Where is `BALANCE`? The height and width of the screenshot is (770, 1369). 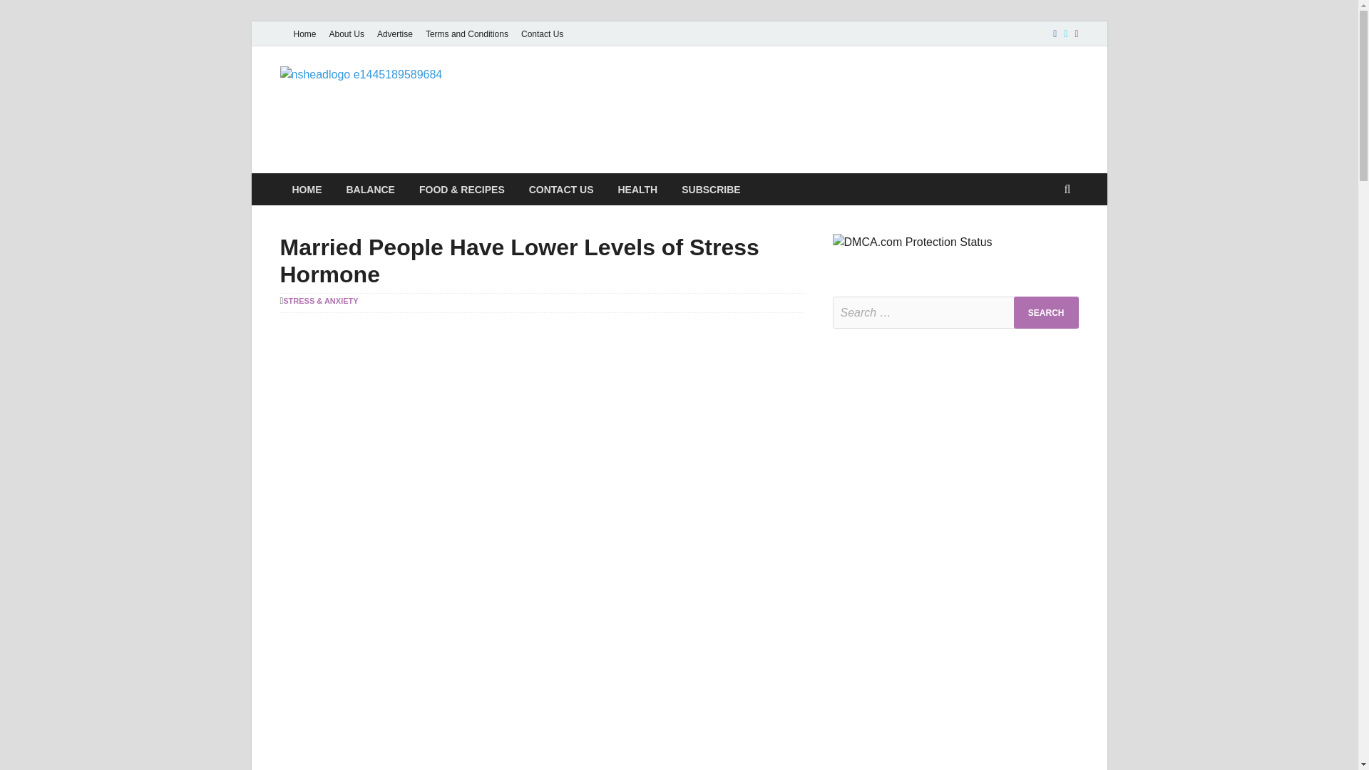 BALANCE is located at coordinates (370, 190).